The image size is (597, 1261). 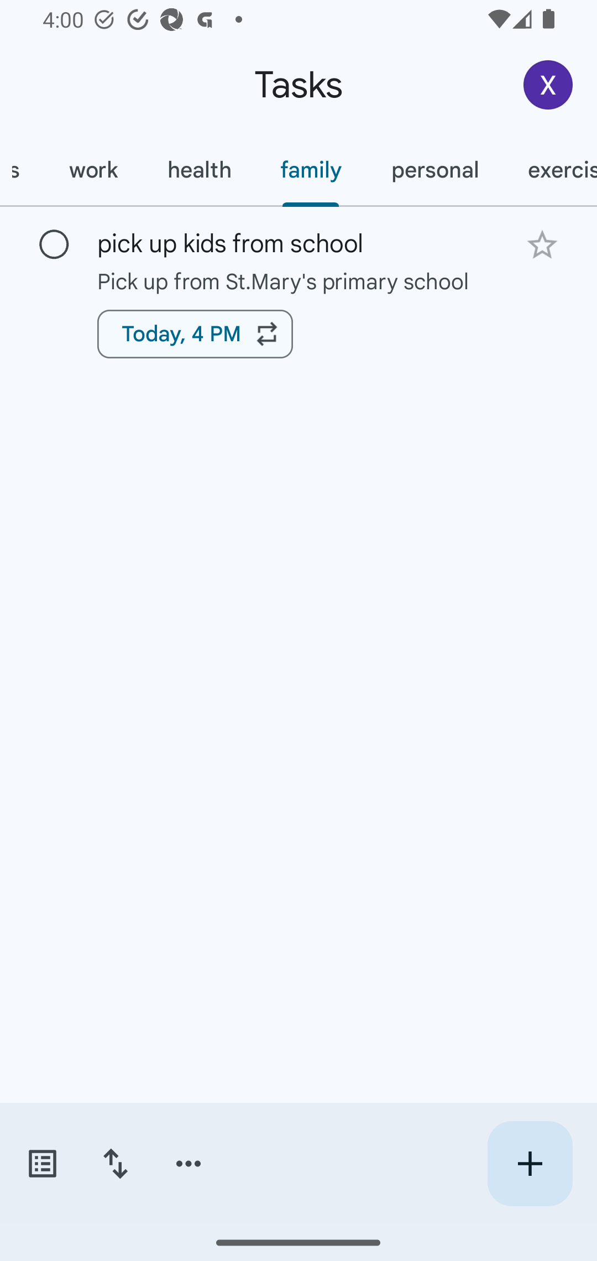 I want to click on Today, 4 PM, so click(x=195, y=334).